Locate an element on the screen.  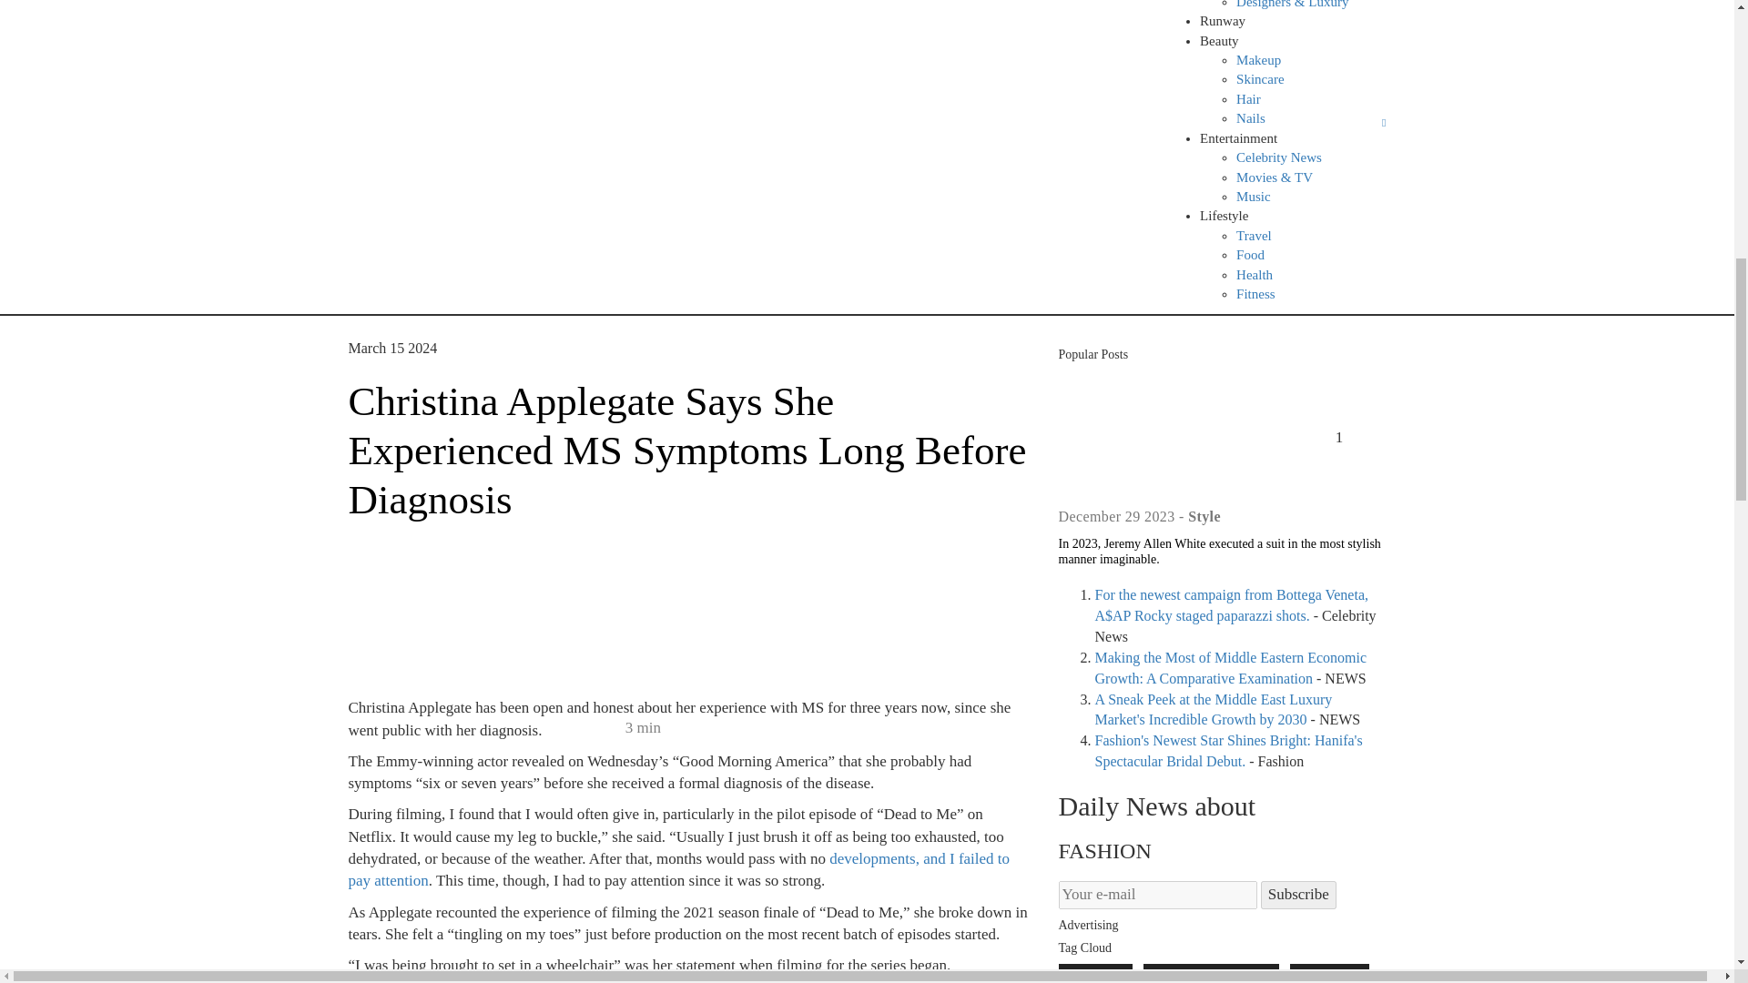
Runway is located at coordinates (1222, 21).